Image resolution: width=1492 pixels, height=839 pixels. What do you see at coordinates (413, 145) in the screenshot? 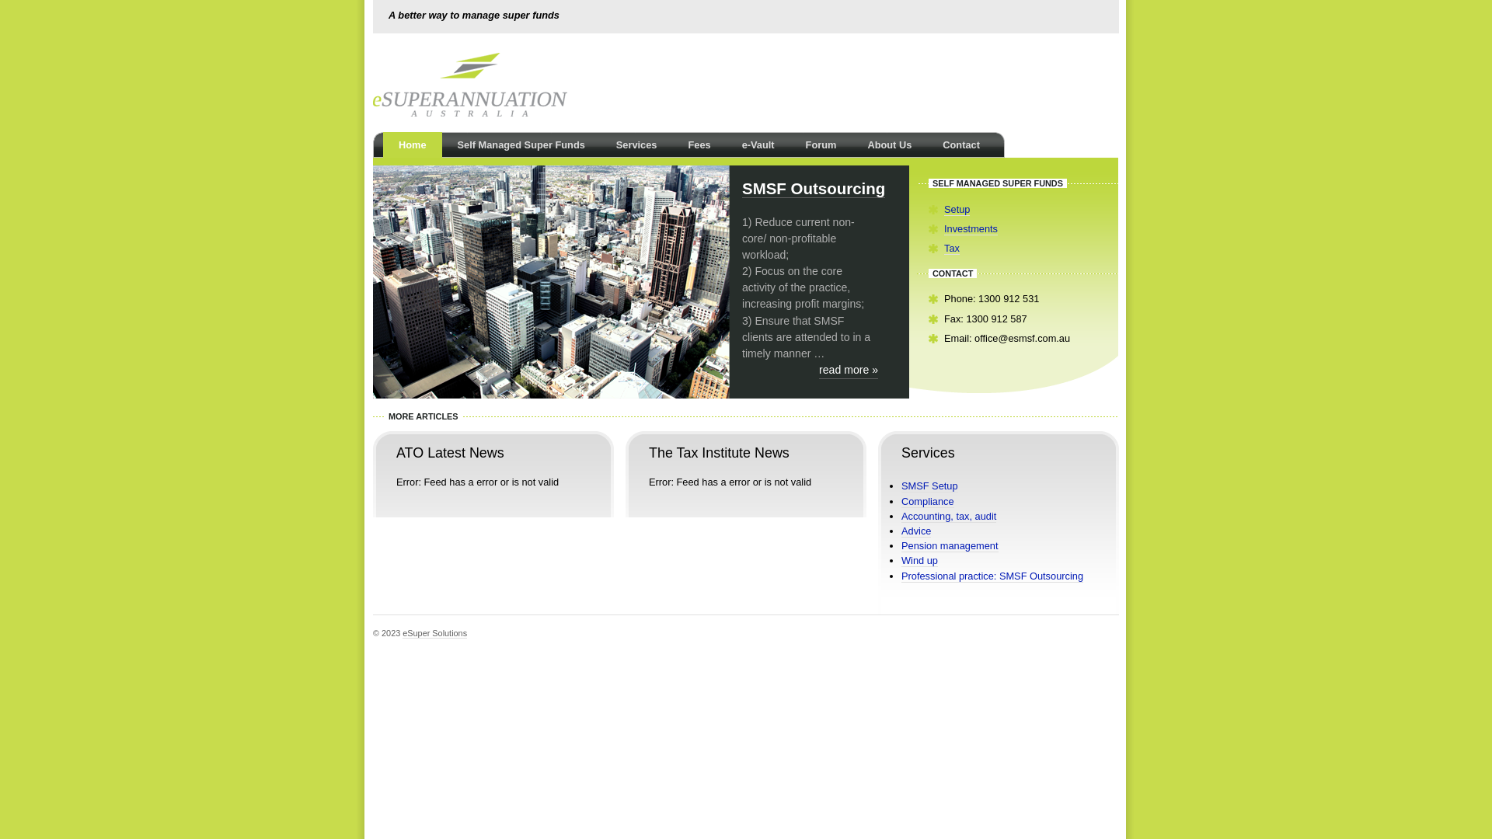
I see `Home` at bounding box center [413, 145].